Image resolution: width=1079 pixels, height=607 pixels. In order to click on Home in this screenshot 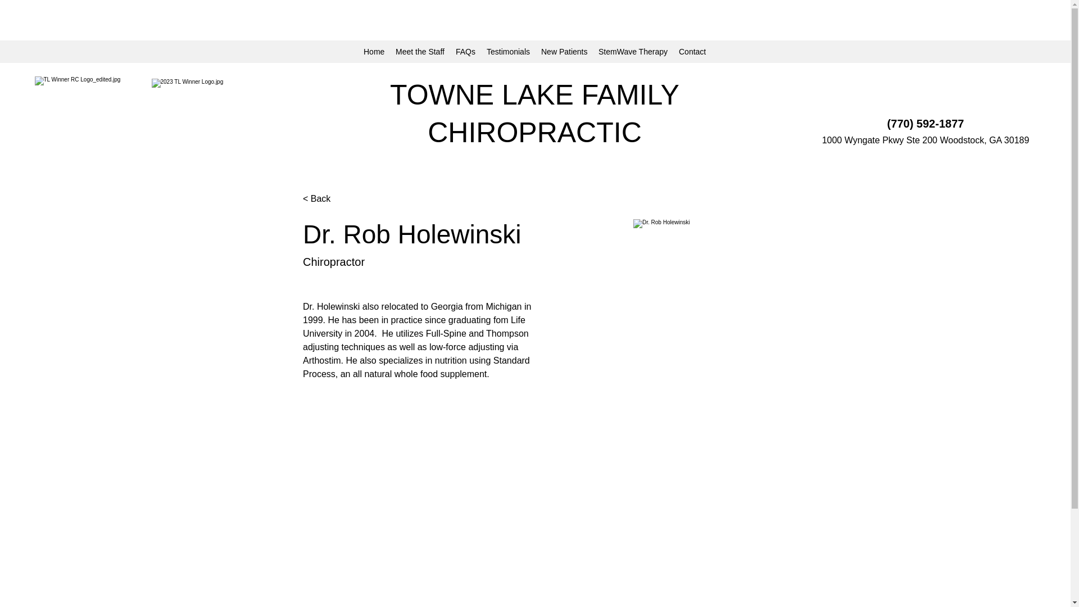, I will do `click(374, 51)`.